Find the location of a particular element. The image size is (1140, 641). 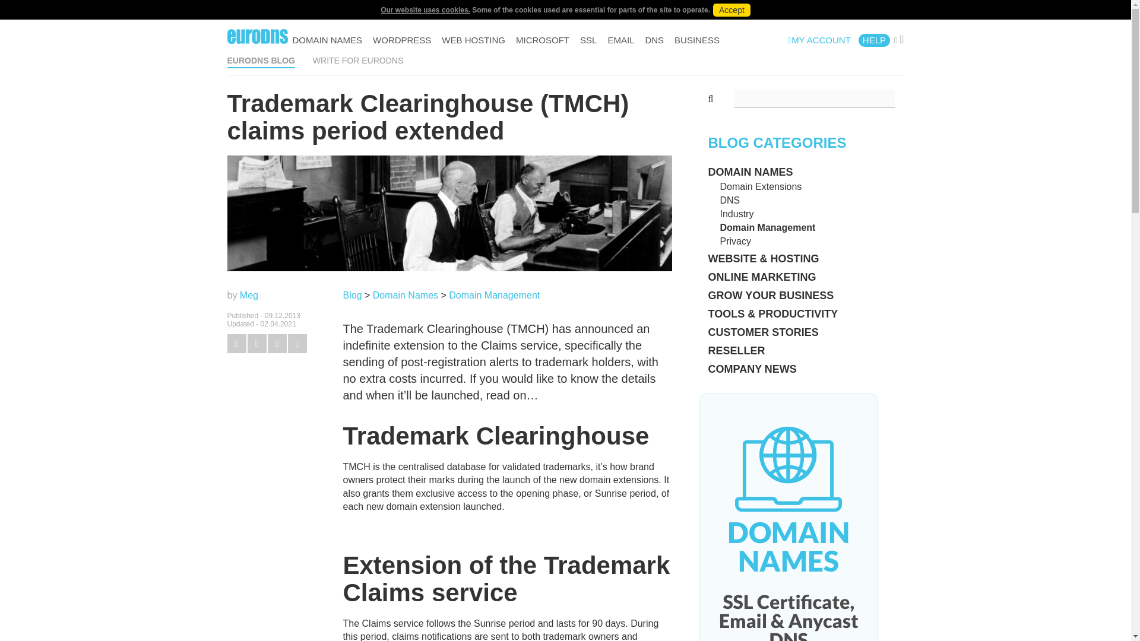

MICROSOFT is located at coordinates (543, 40).